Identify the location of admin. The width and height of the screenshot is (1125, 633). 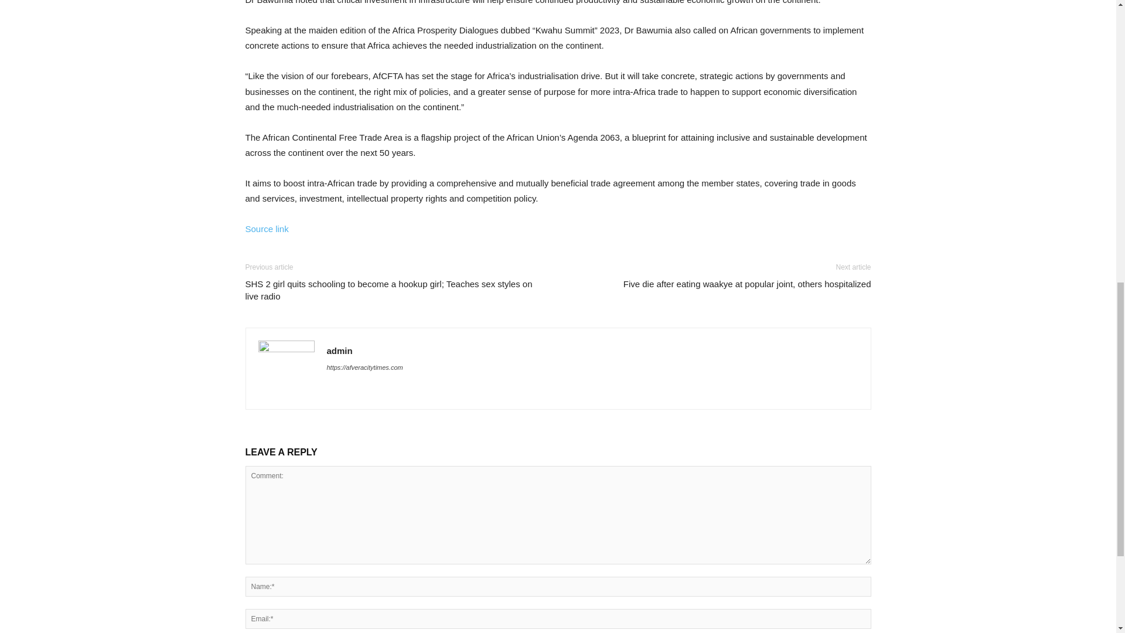
(340, 350).